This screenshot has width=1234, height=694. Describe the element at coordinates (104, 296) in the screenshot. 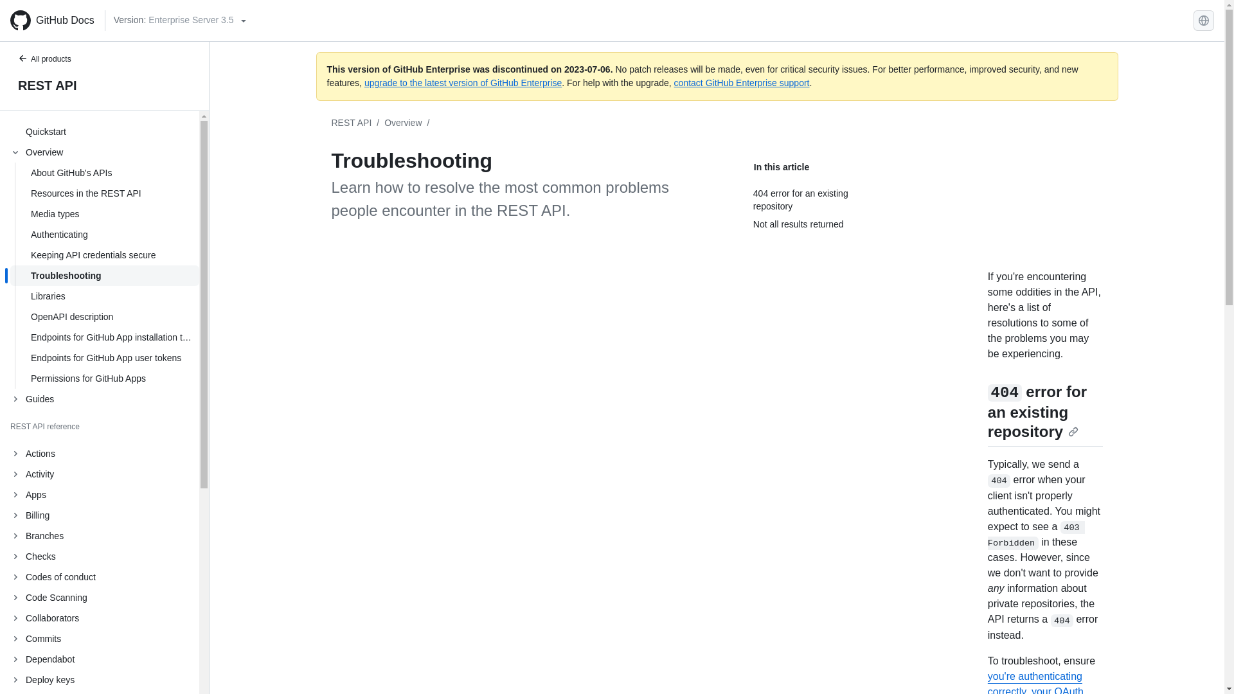

I see `Libraries` at that location.